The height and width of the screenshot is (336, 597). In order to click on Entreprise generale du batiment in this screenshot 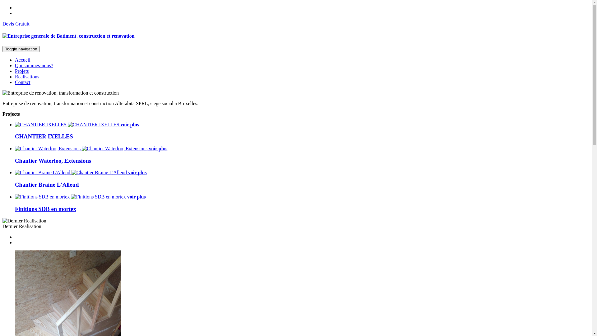, I will do `click(37, 93)`.